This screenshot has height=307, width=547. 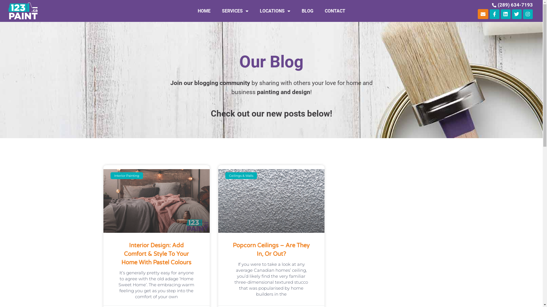 I want to click on BLOG, so click(x=308, y=11).